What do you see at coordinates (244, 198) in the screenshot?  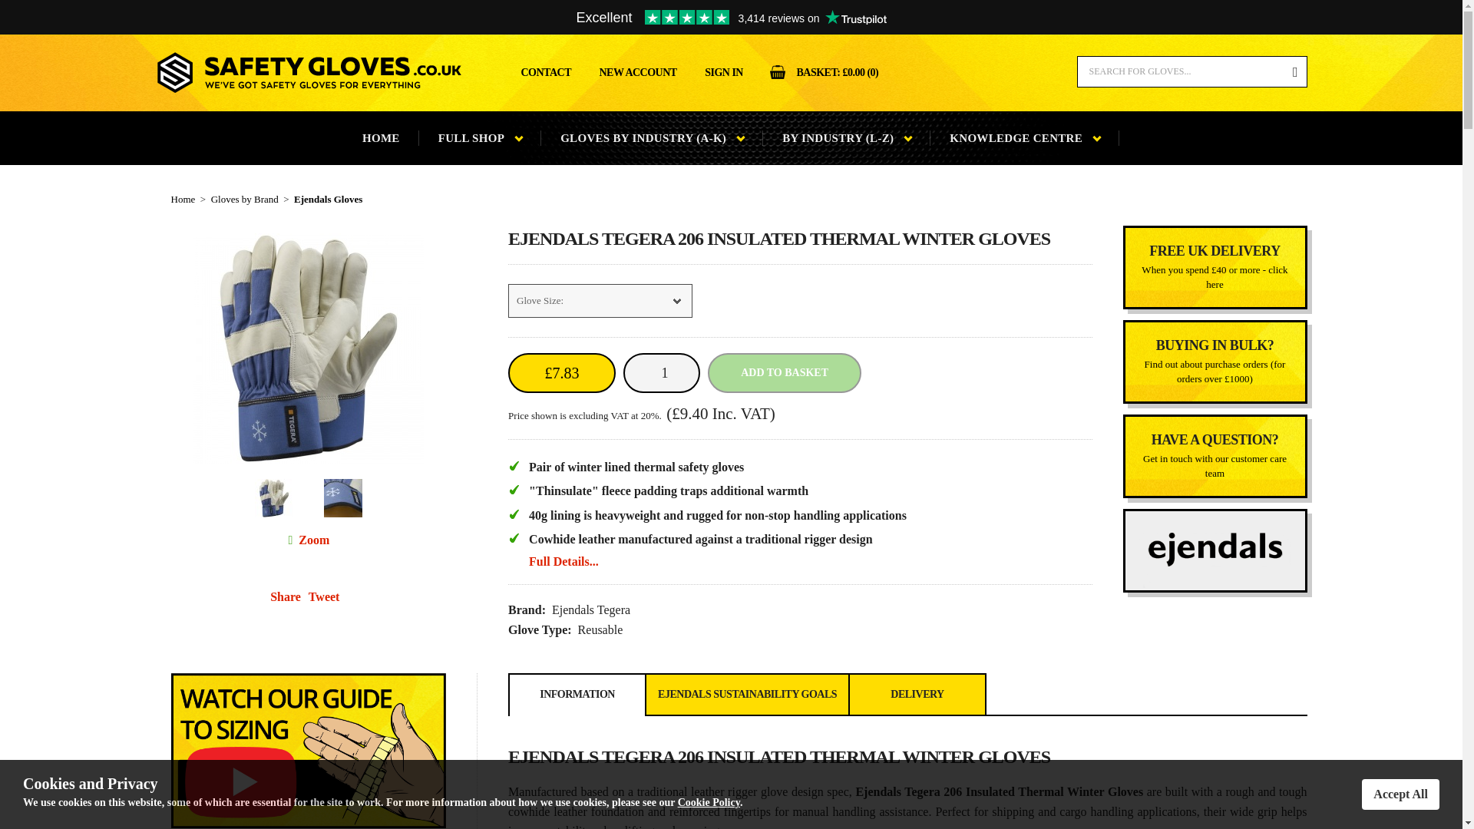 I see `Gloves by Brand` at bounding box center [244, 198].